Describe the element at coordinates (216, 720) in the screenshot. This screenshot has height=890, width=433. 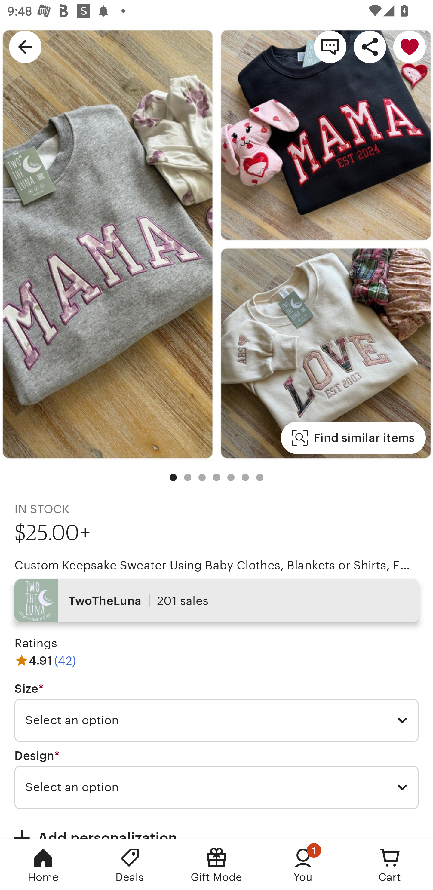
I see `Select an option` at that location.